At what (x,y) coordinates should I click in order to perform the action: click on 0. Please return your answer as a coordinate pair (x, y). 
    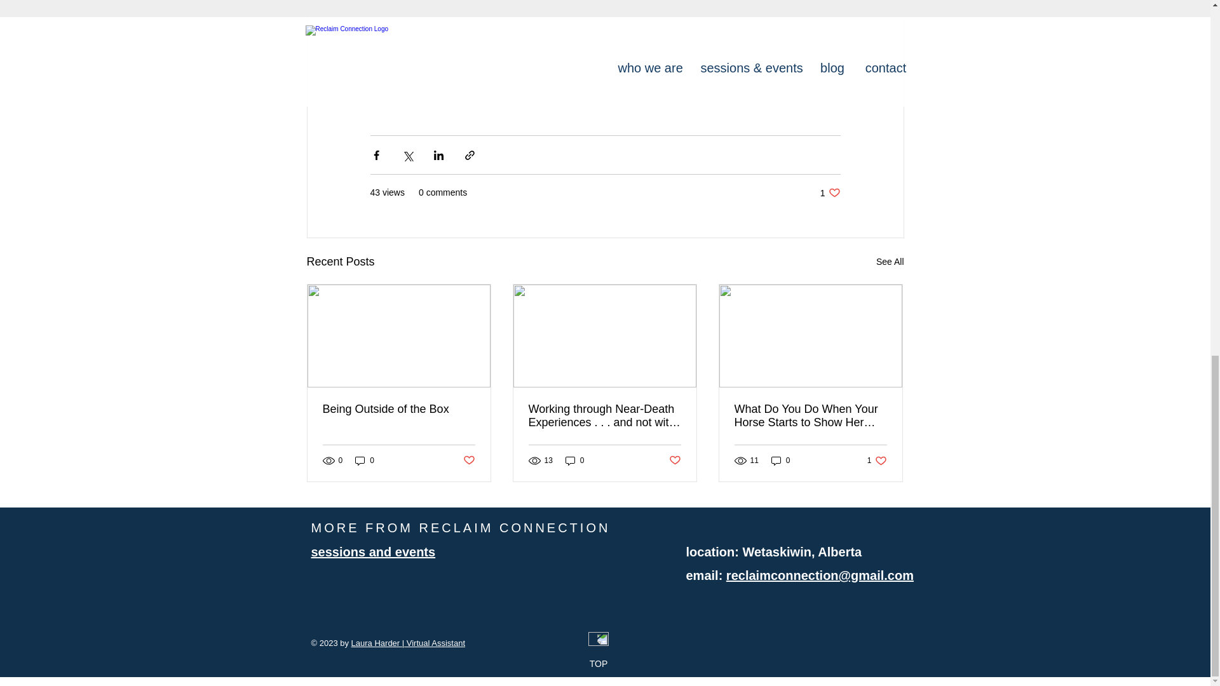
    Looking at the image, I should click on (365, 461).